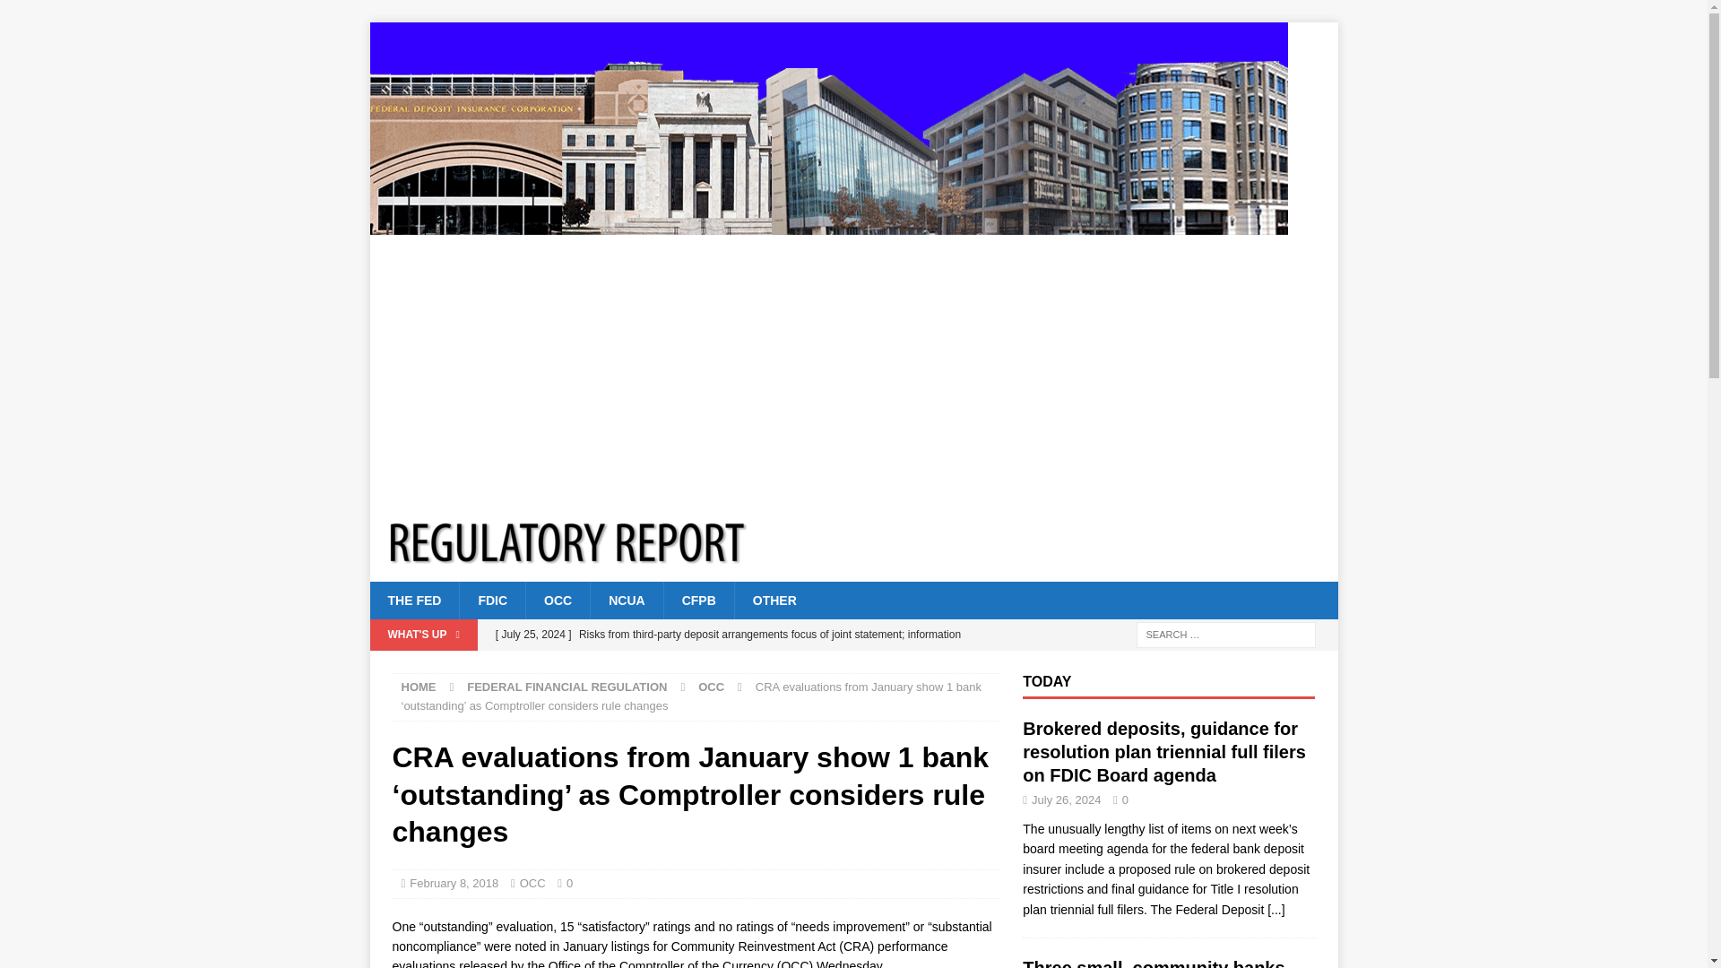 This screenshot has height=968, width=1721. I want to click on OCC, so click(712, 687).